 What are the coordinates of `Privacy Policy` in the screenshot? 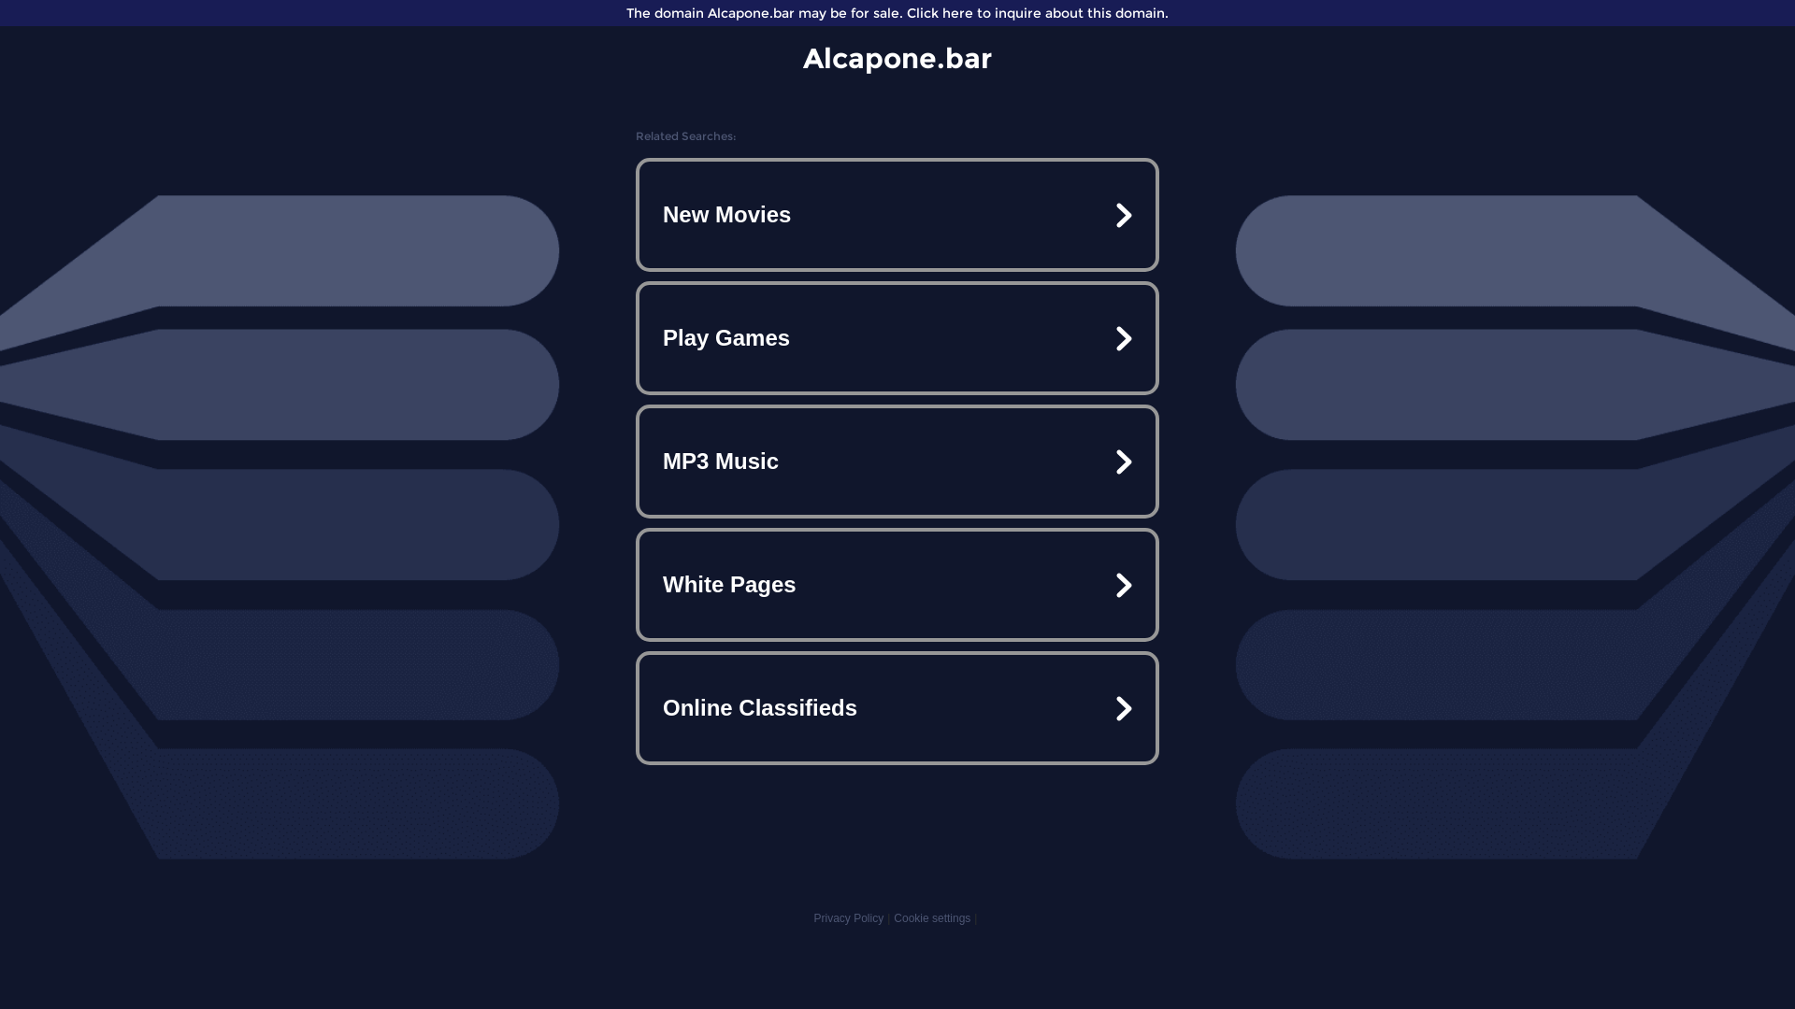 It's located at (849, 918).